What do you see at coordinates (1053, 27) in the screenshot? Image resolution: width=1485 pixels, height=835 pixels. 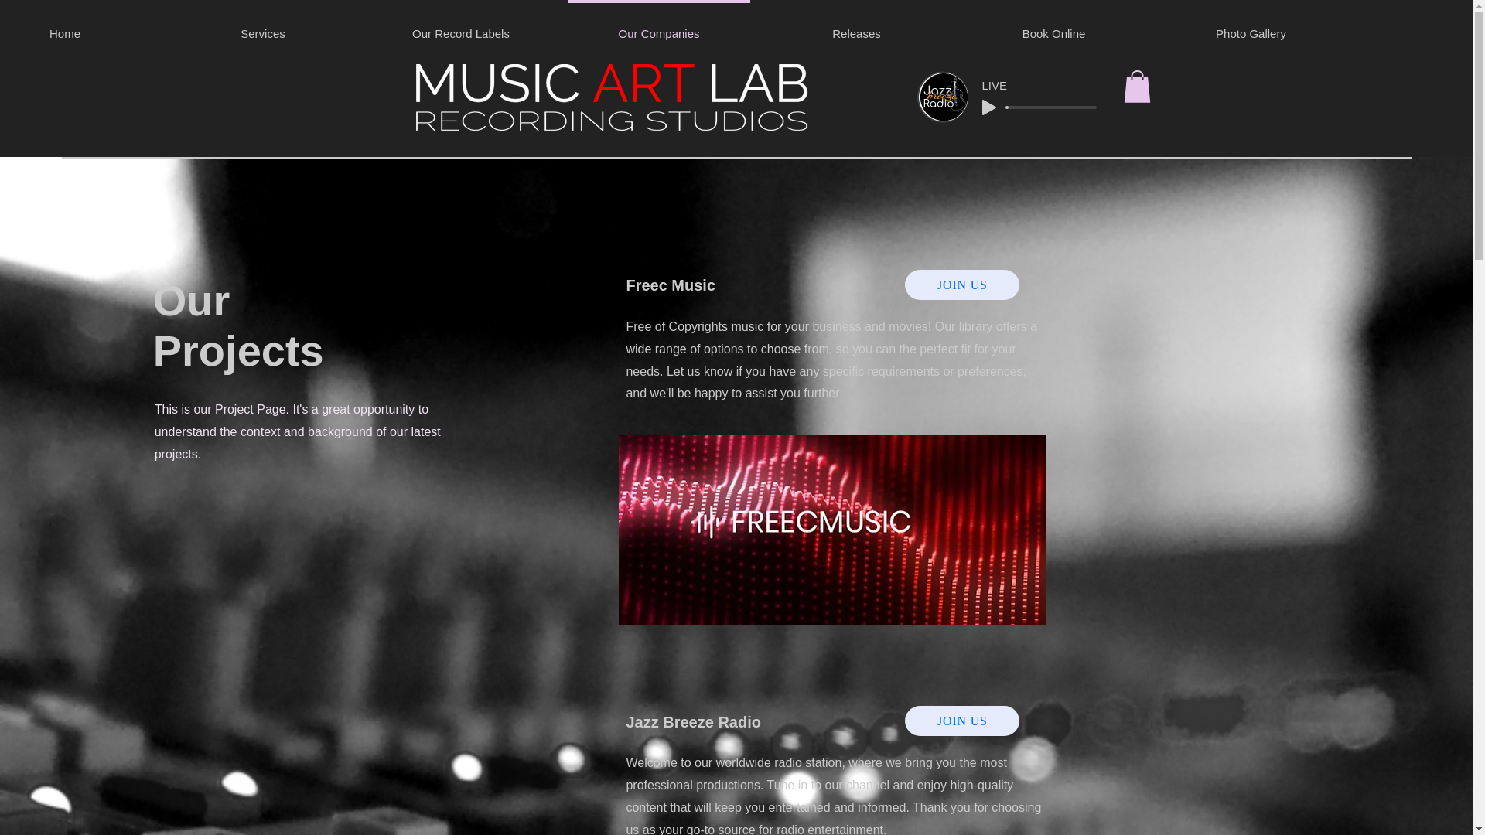 I see `Book Online` at bounding box center [1053, 27].